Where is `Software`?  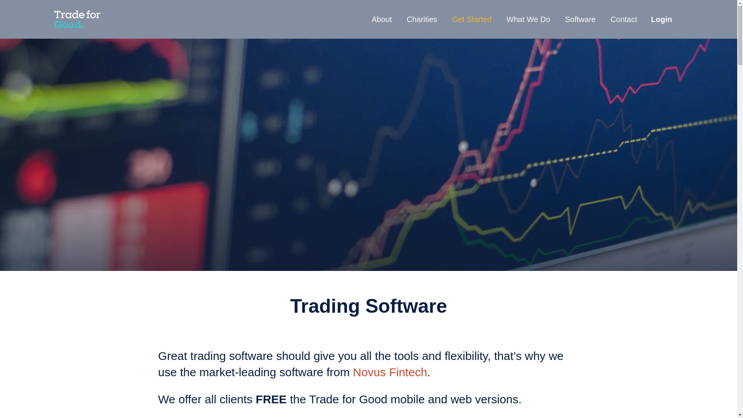 Software is located at coordinates (580, 19).